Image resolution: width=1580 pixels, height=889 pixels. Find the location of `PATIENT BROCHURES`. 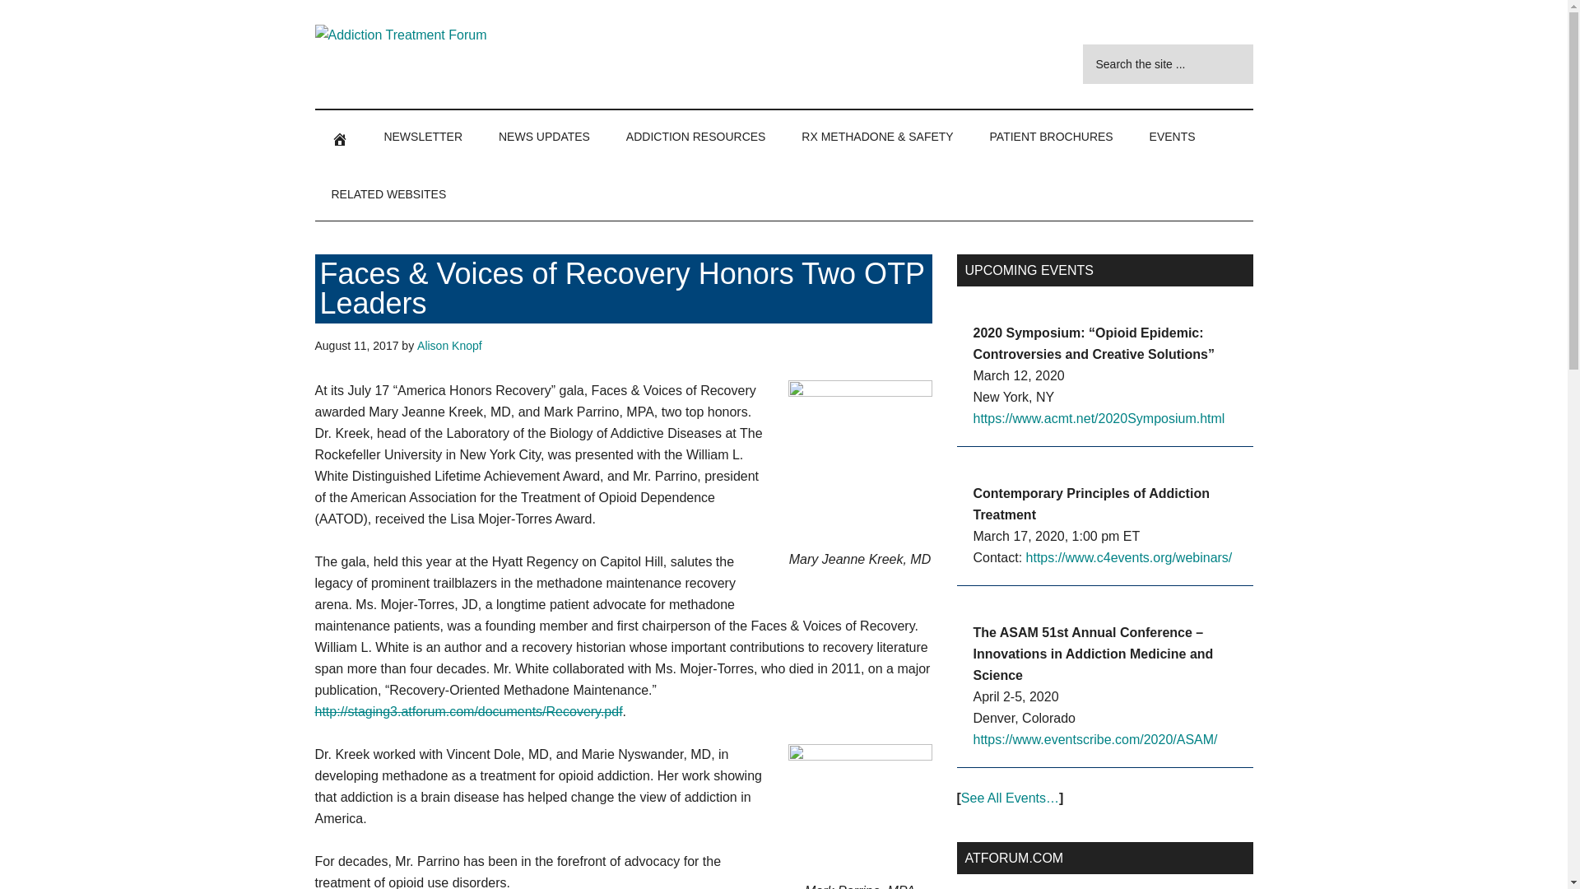

PATIENT BROCHURES is located at coordinates (1051, 136).